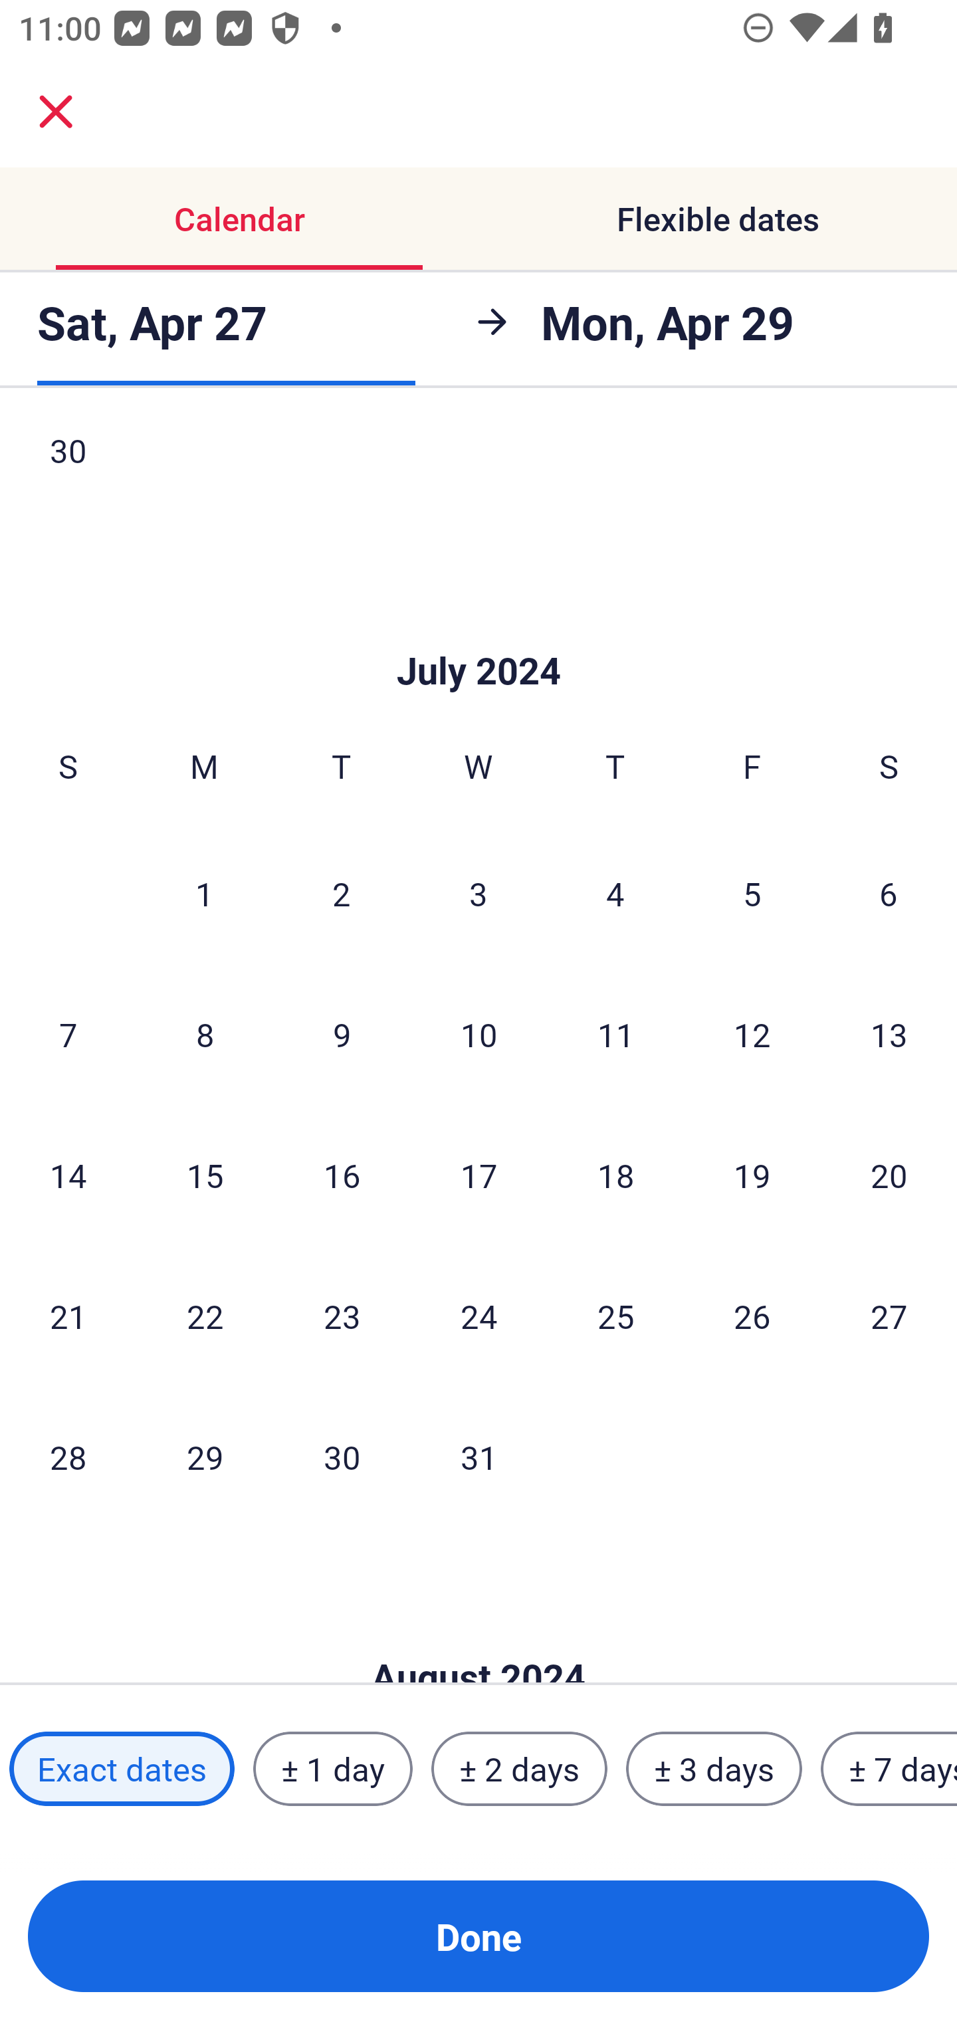  Describe the element at coordinates (205, 1316) in the screenshot. I see `22 Monday, July 22, 2024` at that location.